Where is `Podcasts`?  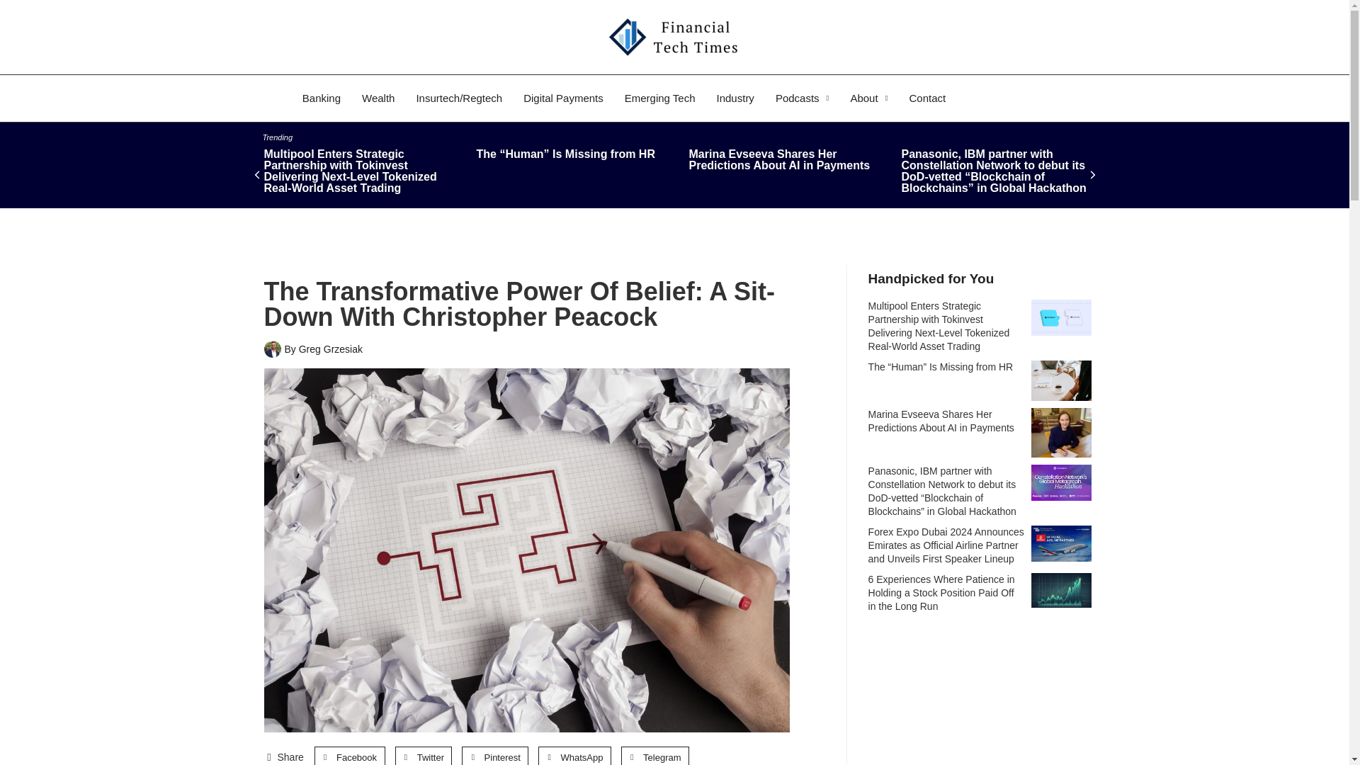 Podcasts is located at coordinates (802, 98).